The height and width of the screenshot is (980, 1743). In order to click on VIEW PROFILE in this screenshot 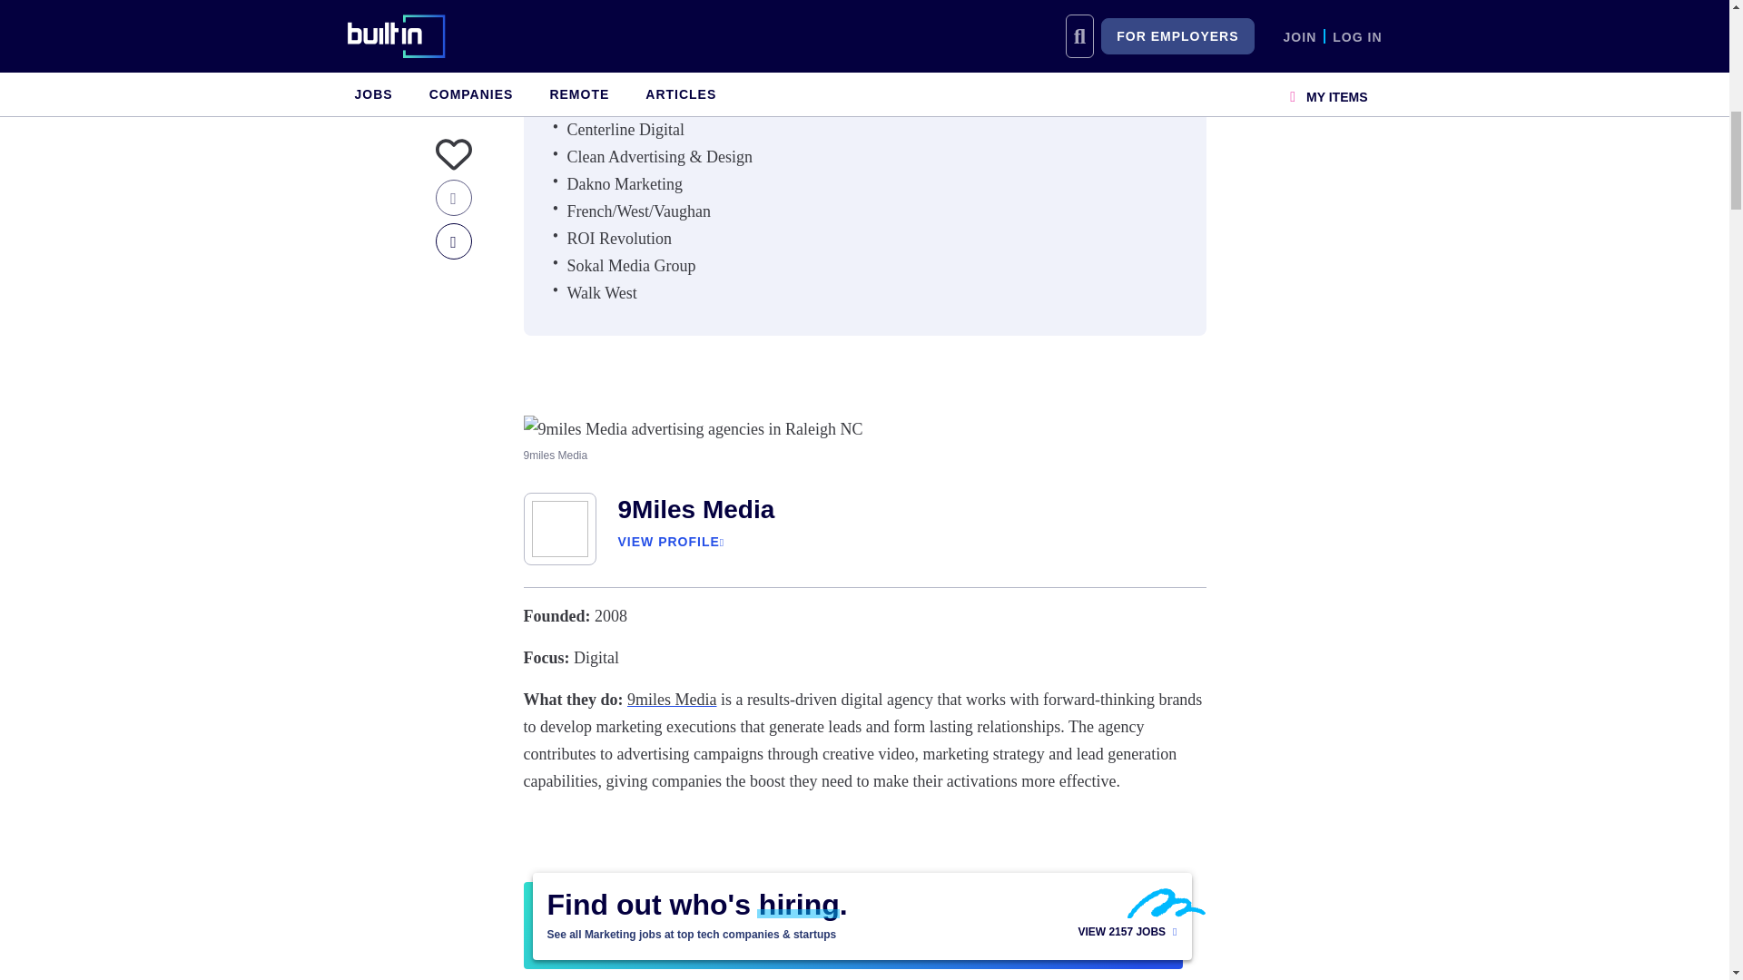, I will do `click(667, 541)`.